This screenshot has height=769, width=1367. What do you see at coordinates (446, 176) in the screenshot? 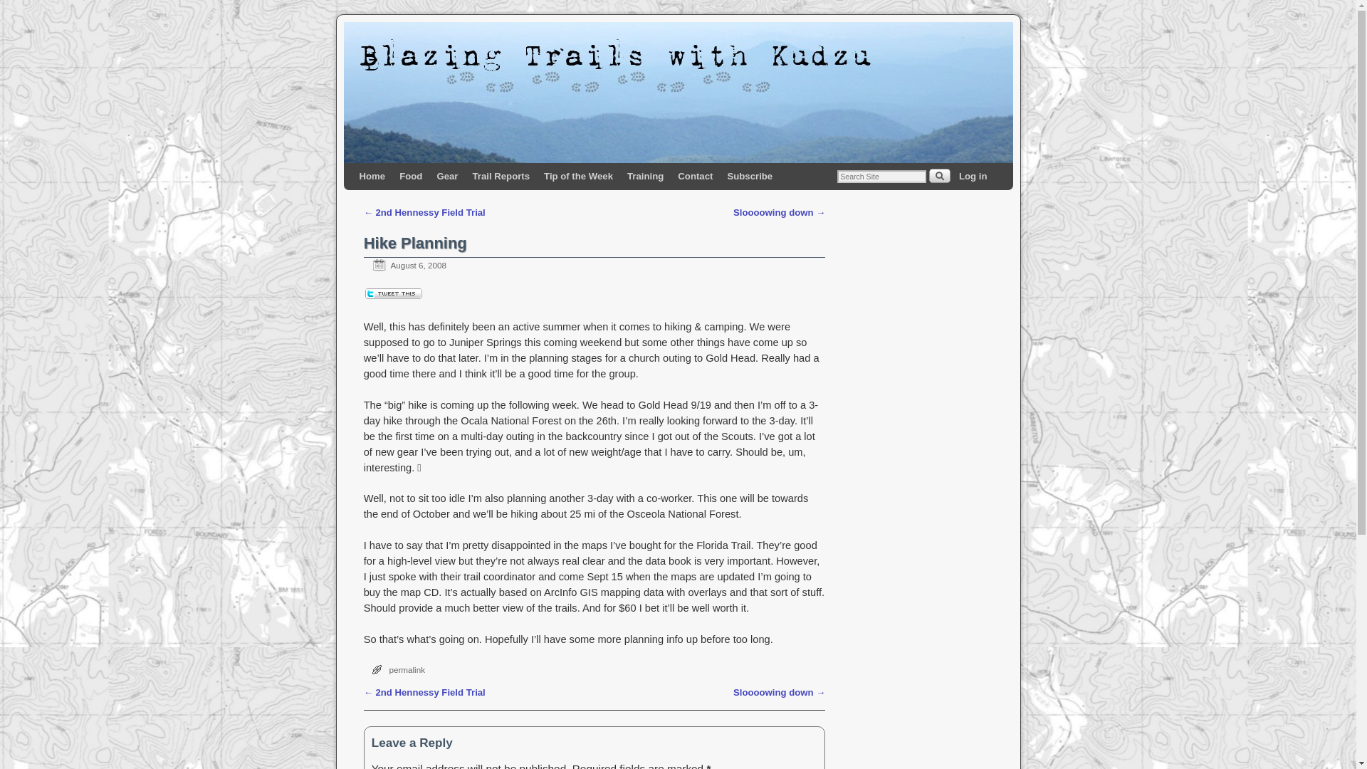
I see `Gear` at bounding box center [446, 176].